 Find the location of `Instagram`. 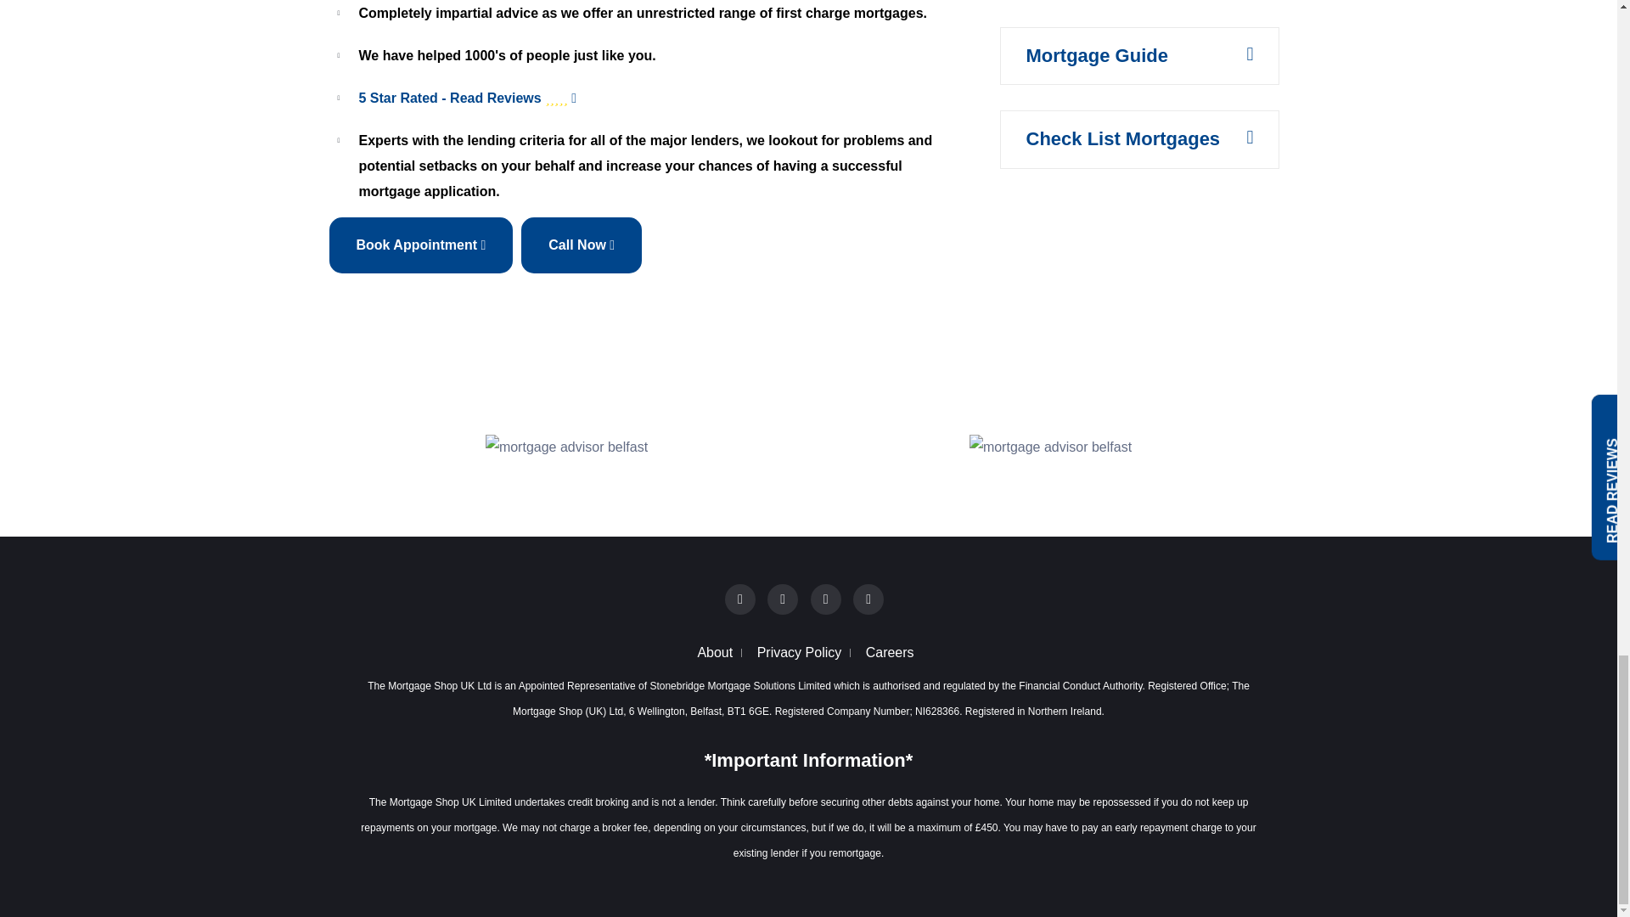

Instagram is located at coordinates (868, 599).